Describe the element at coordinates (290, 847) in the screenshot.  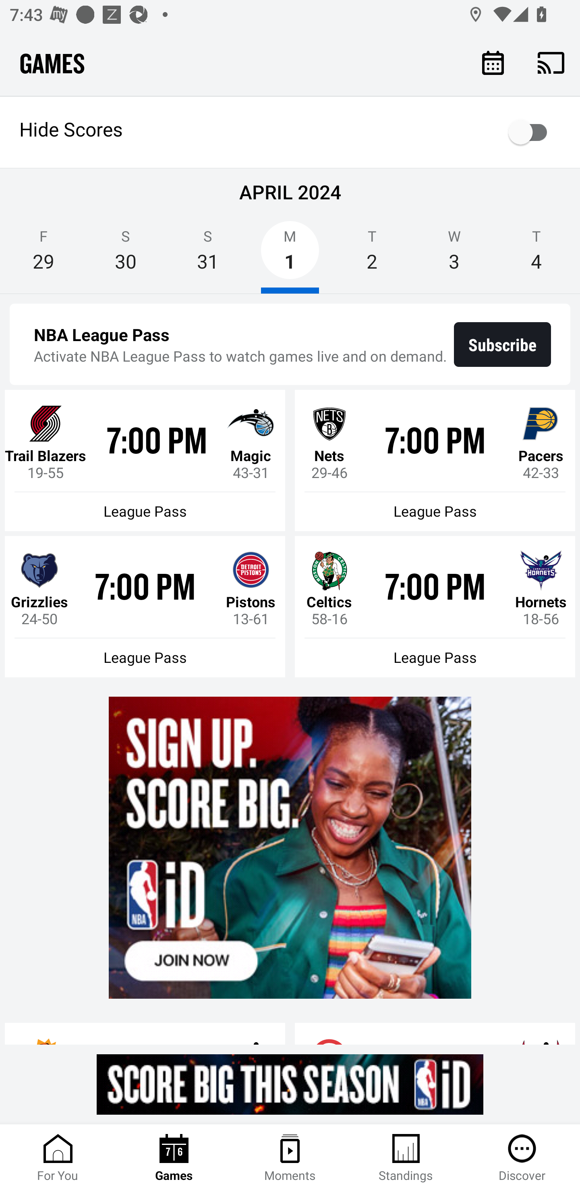
I see `g5nqqygr7owph` at that location.